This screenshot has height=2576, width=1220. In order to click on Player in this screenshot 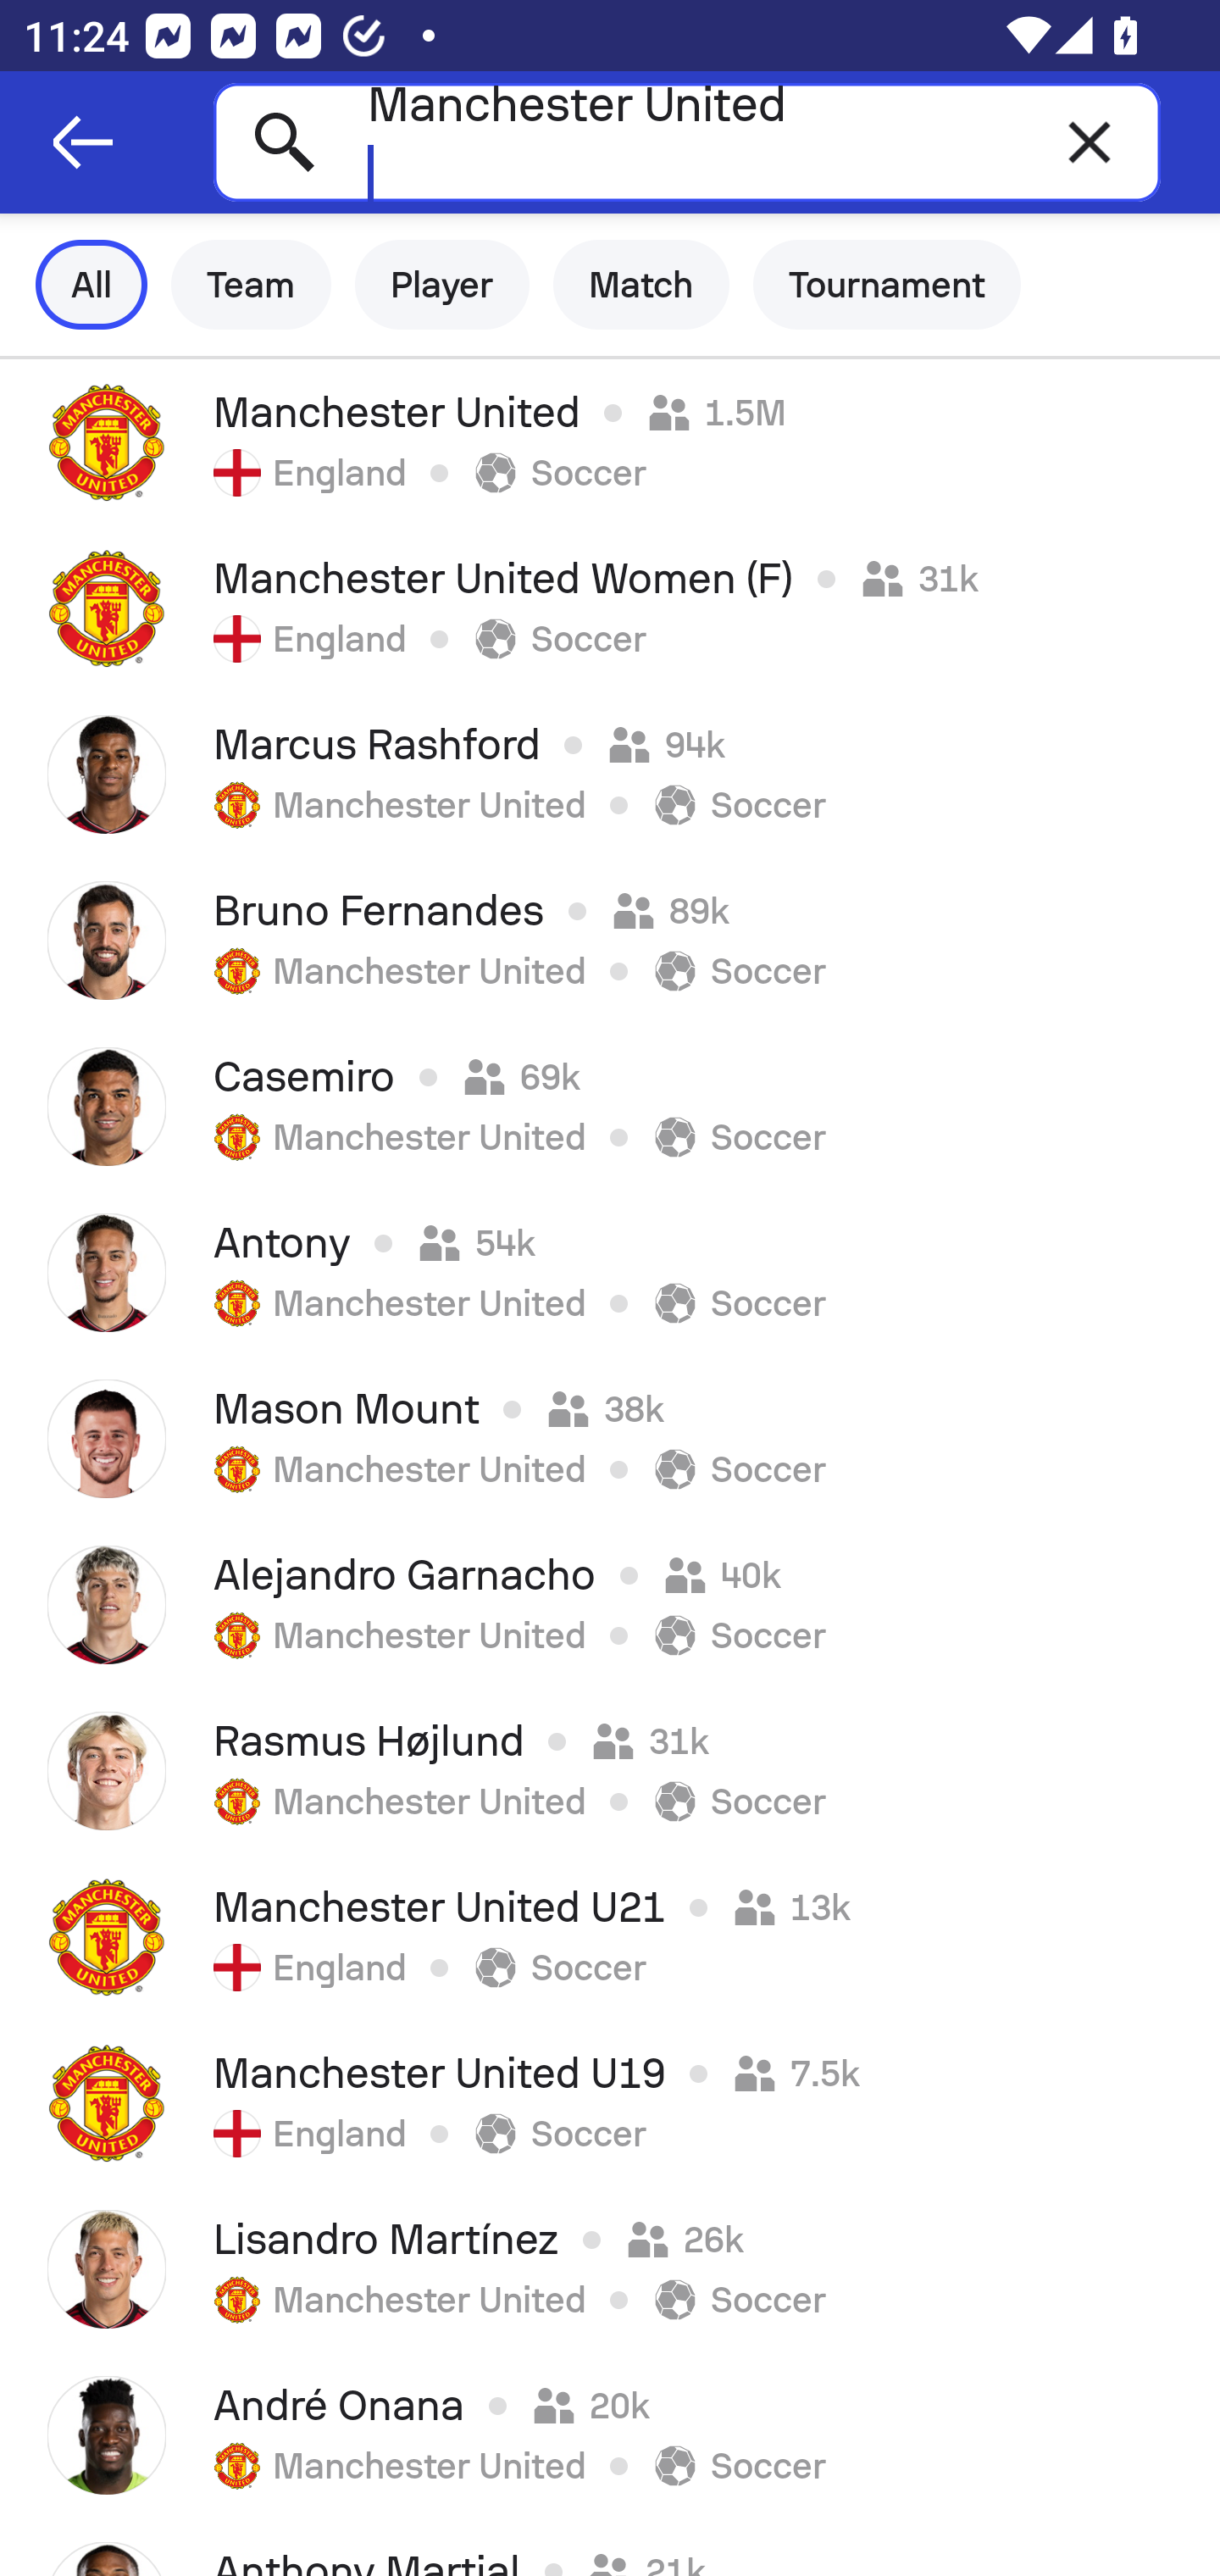, I will do `click(442, 285)`.